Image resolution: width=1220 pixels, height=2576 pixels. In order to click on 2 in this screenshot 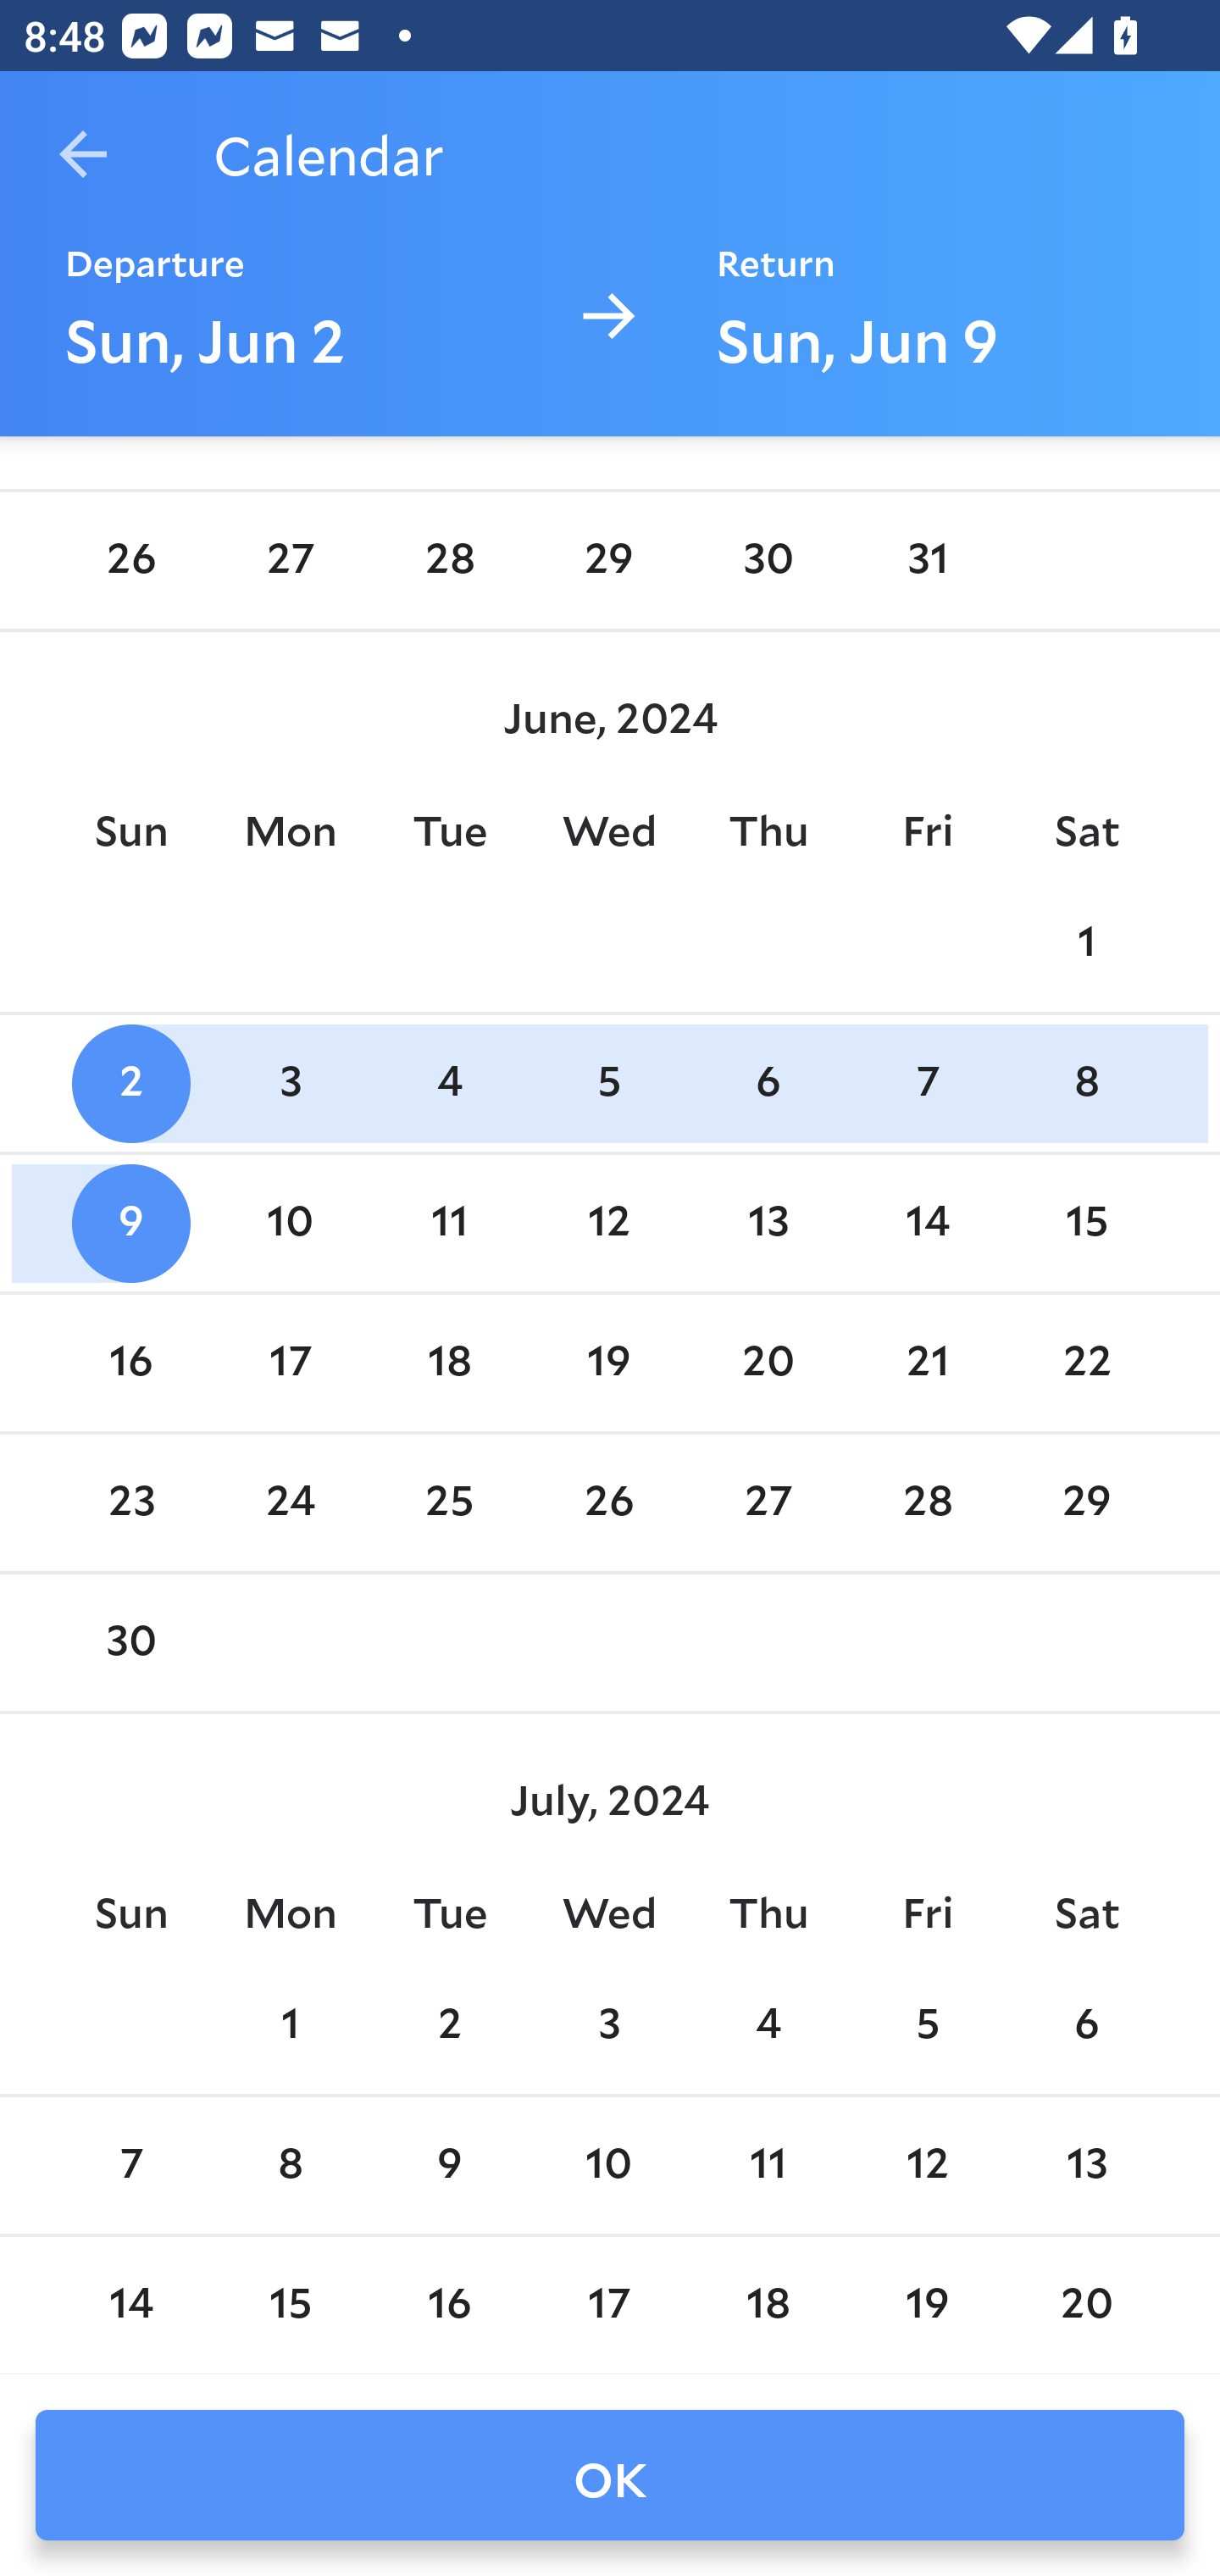, I will do `click(449, 2025)`.